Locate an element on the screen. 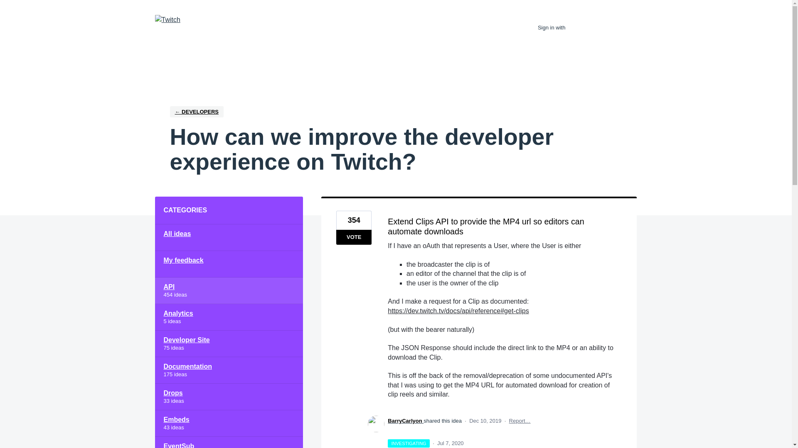 The image size is (798, 448). View all ideas in category Embeds is located at coordinates (229, 424).